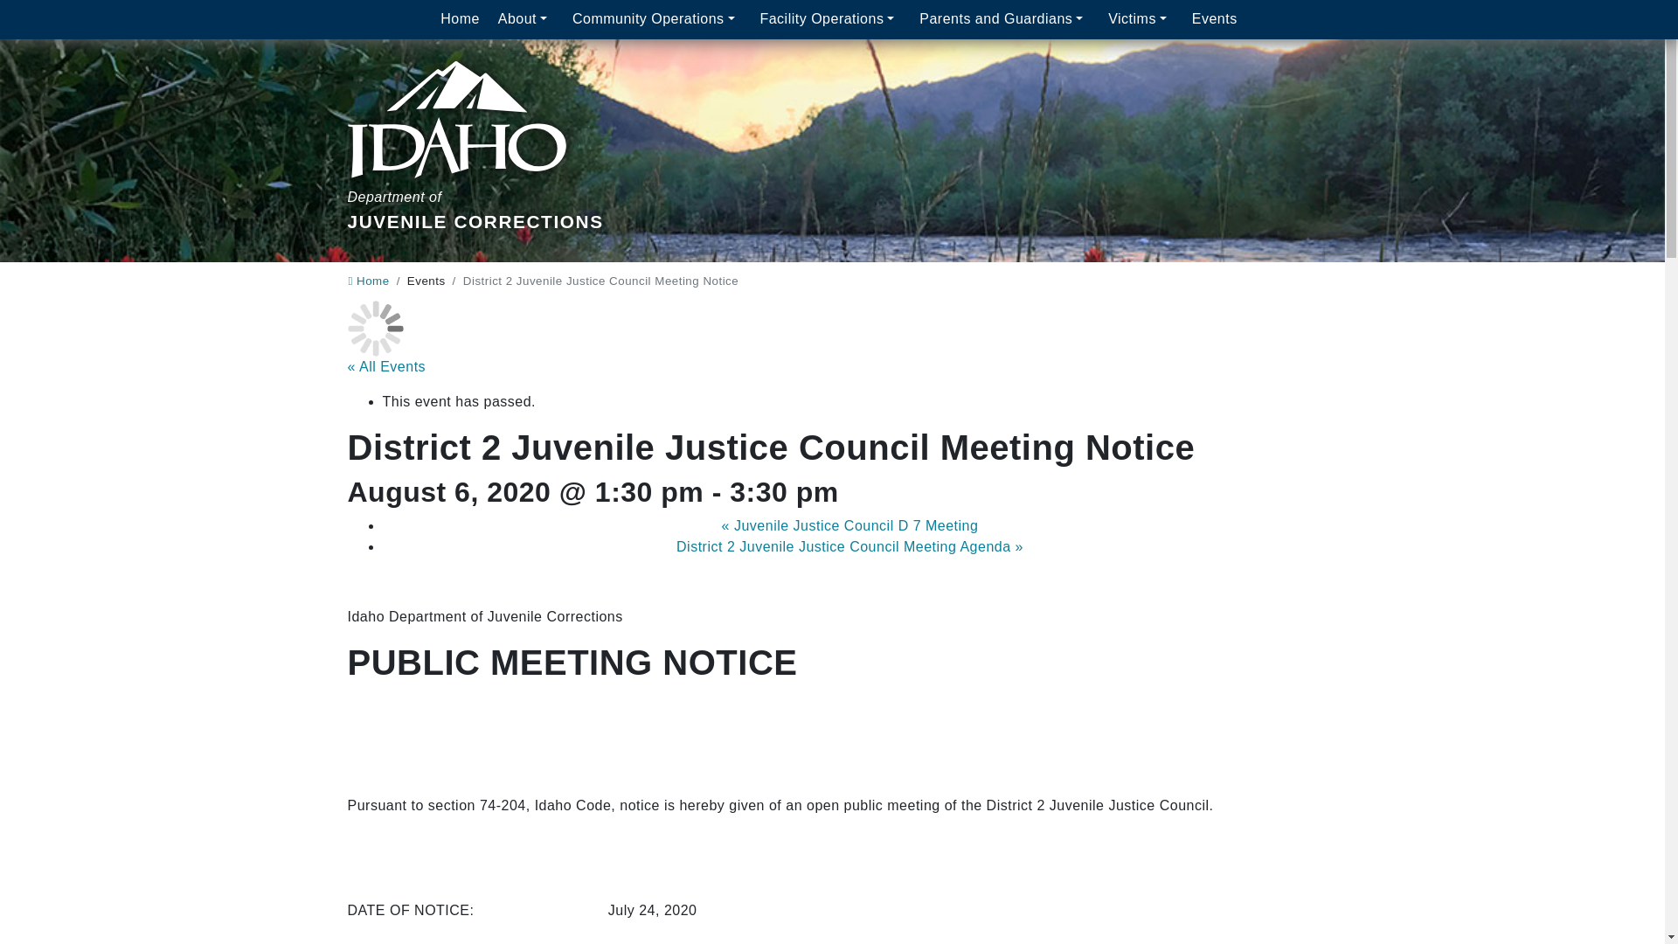 This screenshot has height=944, width=1678. Describe the element at coordinates (460, 19) in the screenshot. I see `Community Operations` at that location.